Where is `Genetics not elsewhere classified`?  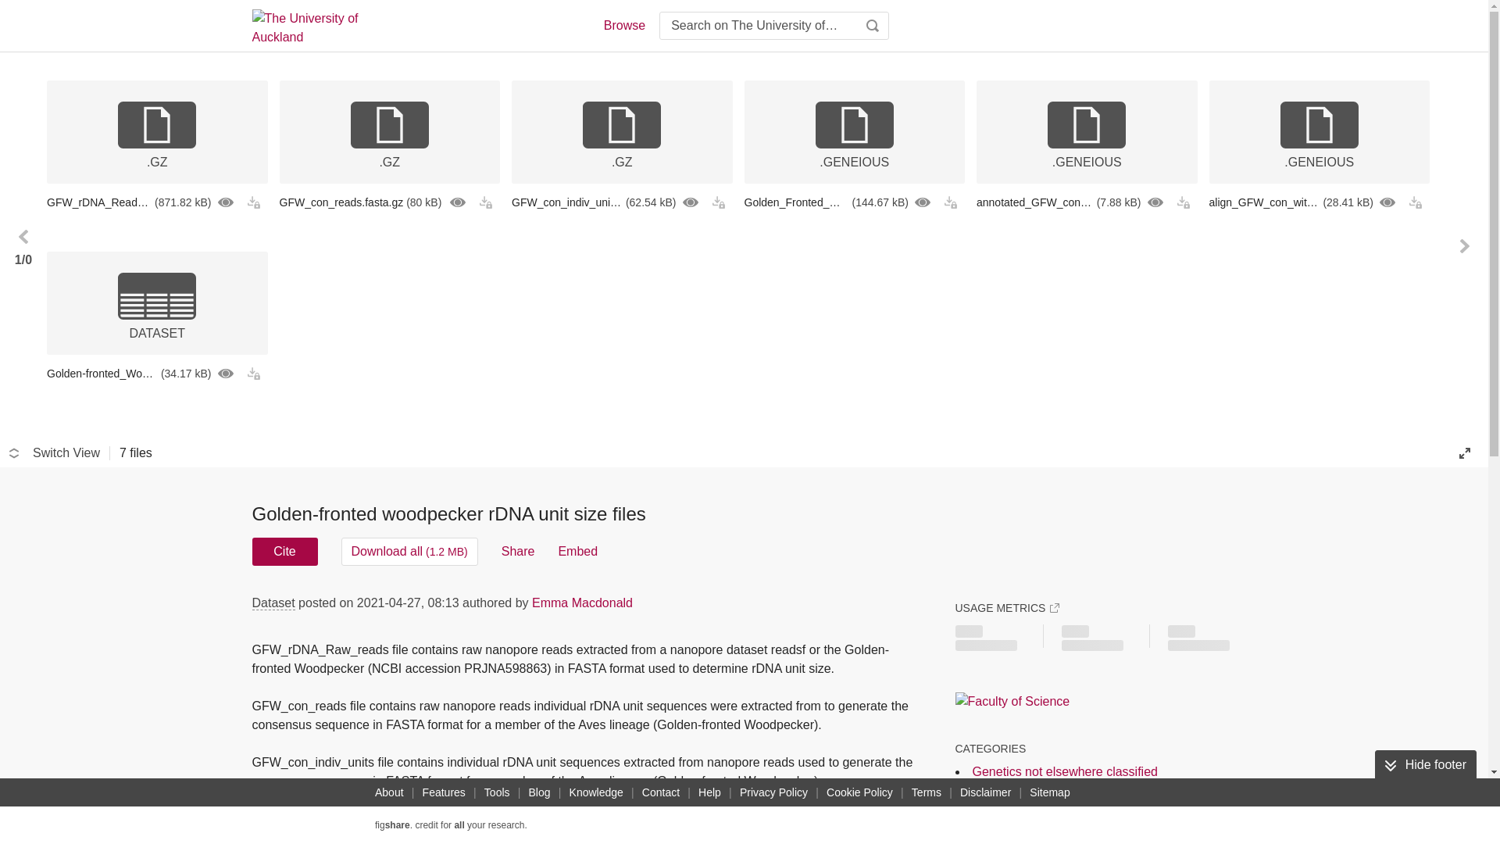
Genetics not elsewhere classified is located at coordinates (1064, 771).